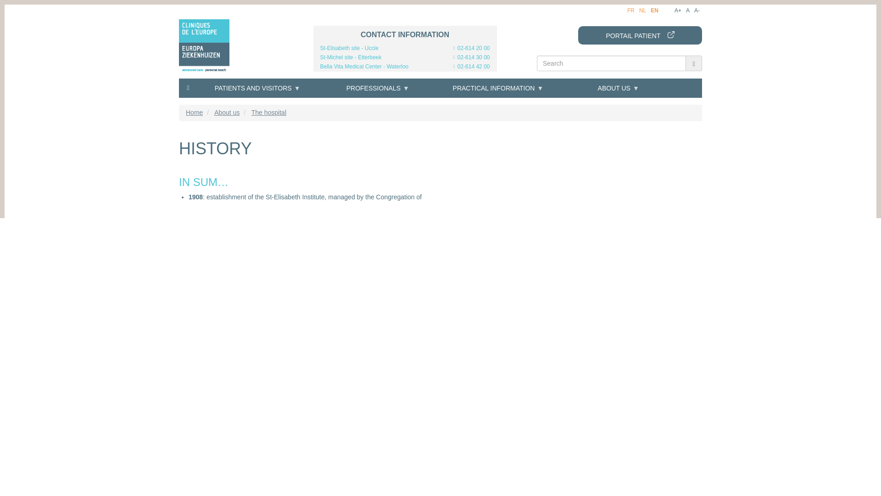 This screenshot has width=881, height=496. What do you see at coordinates (654, 11) in the screenshot?
I see `EN` at bounding box center [654, 11].